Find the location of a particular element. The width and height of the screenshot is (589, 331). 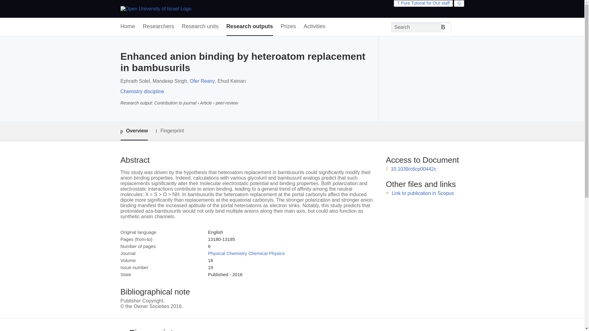

Home is located at coordinates (127, 27).